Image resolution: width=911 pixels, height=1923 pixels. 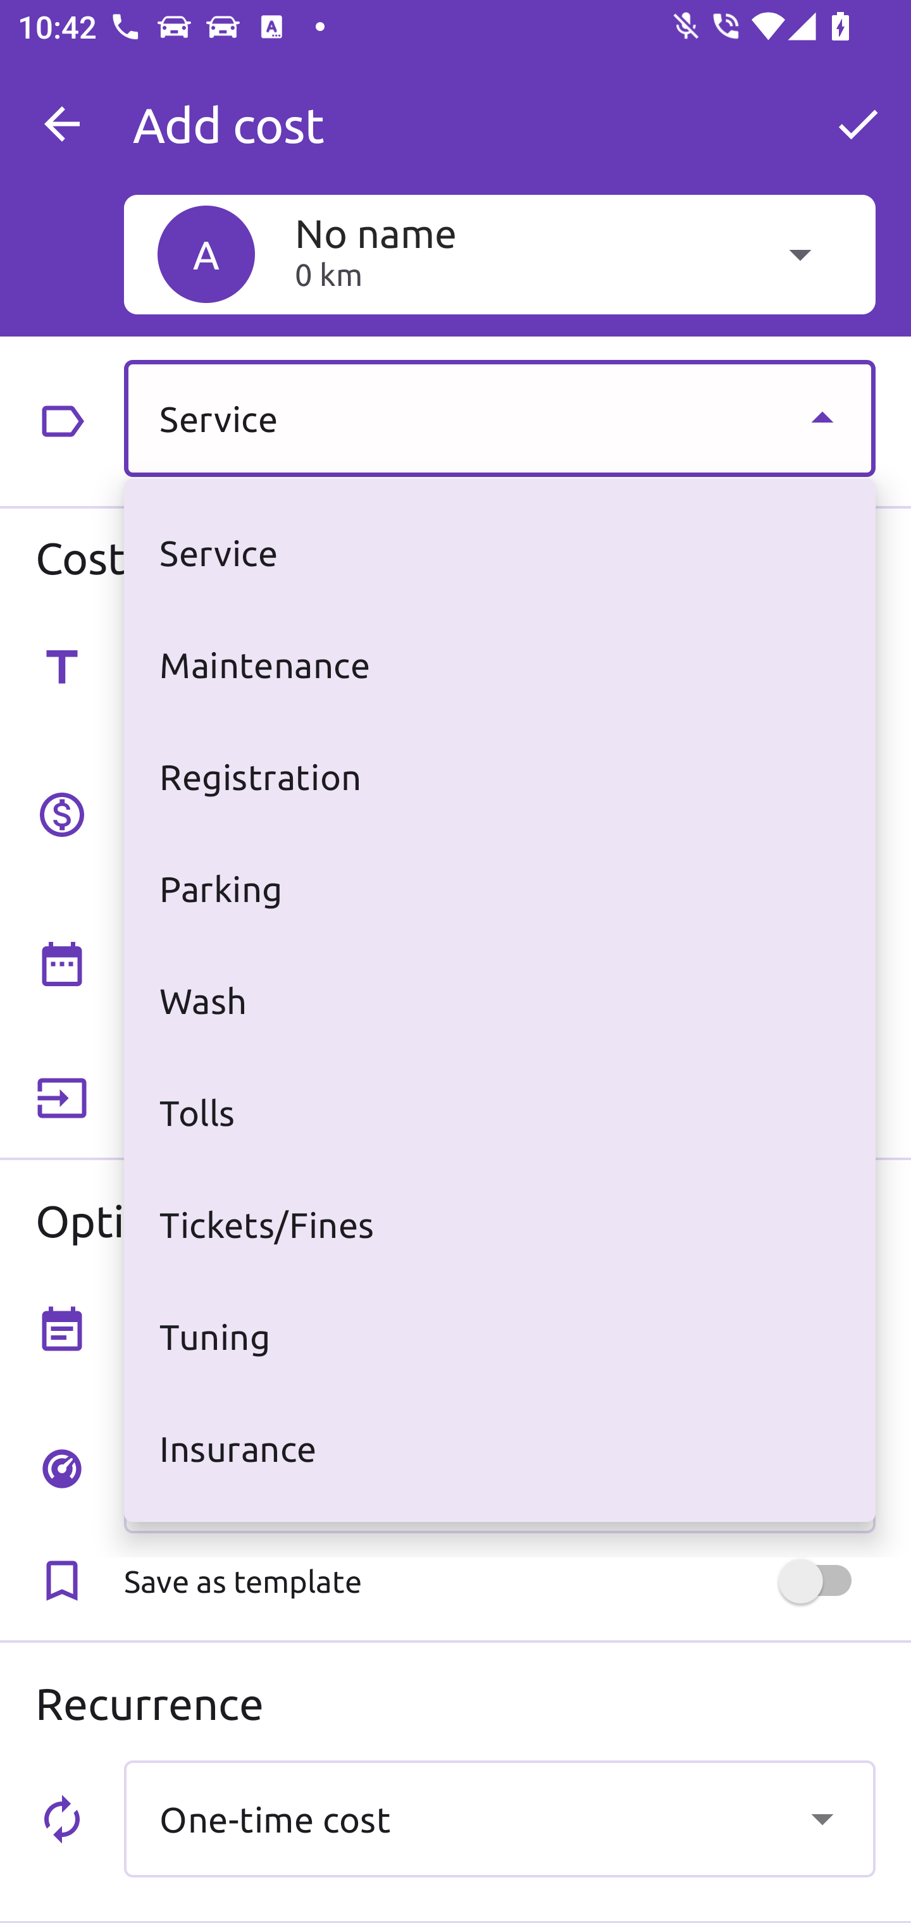 What do you see at coordinates (499, 1475) in the screenshot?
I see `Odometer` at bounding box center [499, 1475].